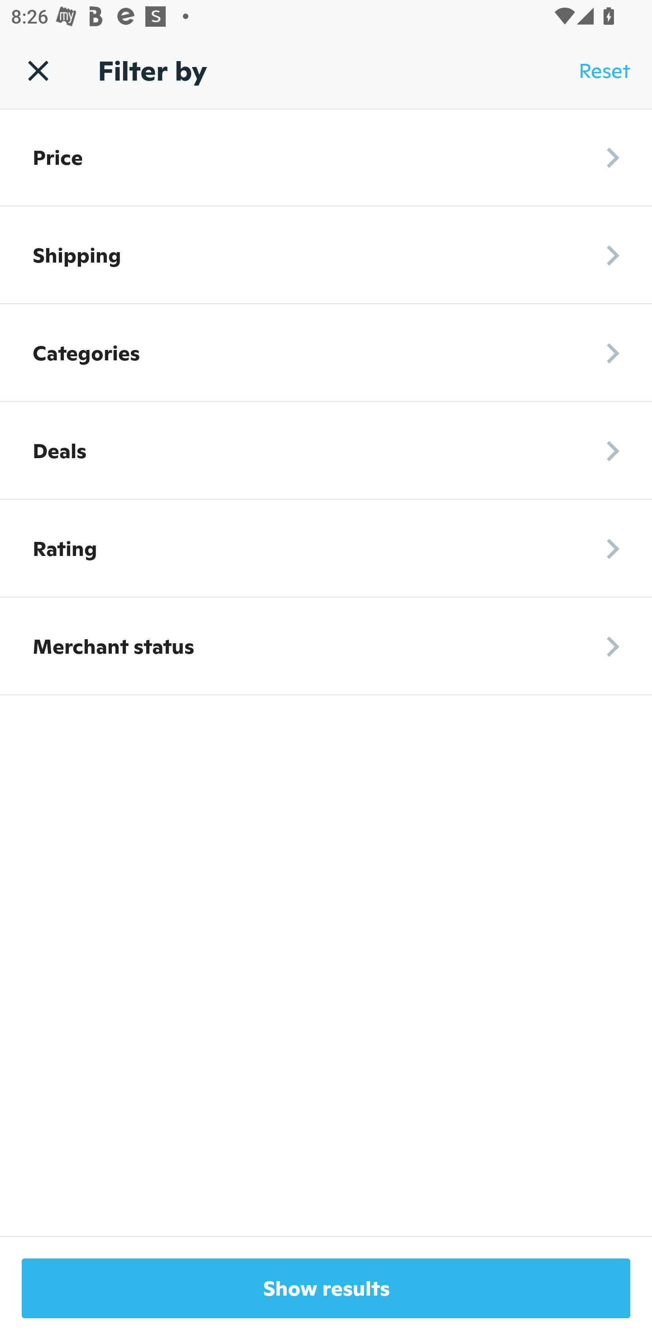  I want to click on Merchant status, so click(326, 646).